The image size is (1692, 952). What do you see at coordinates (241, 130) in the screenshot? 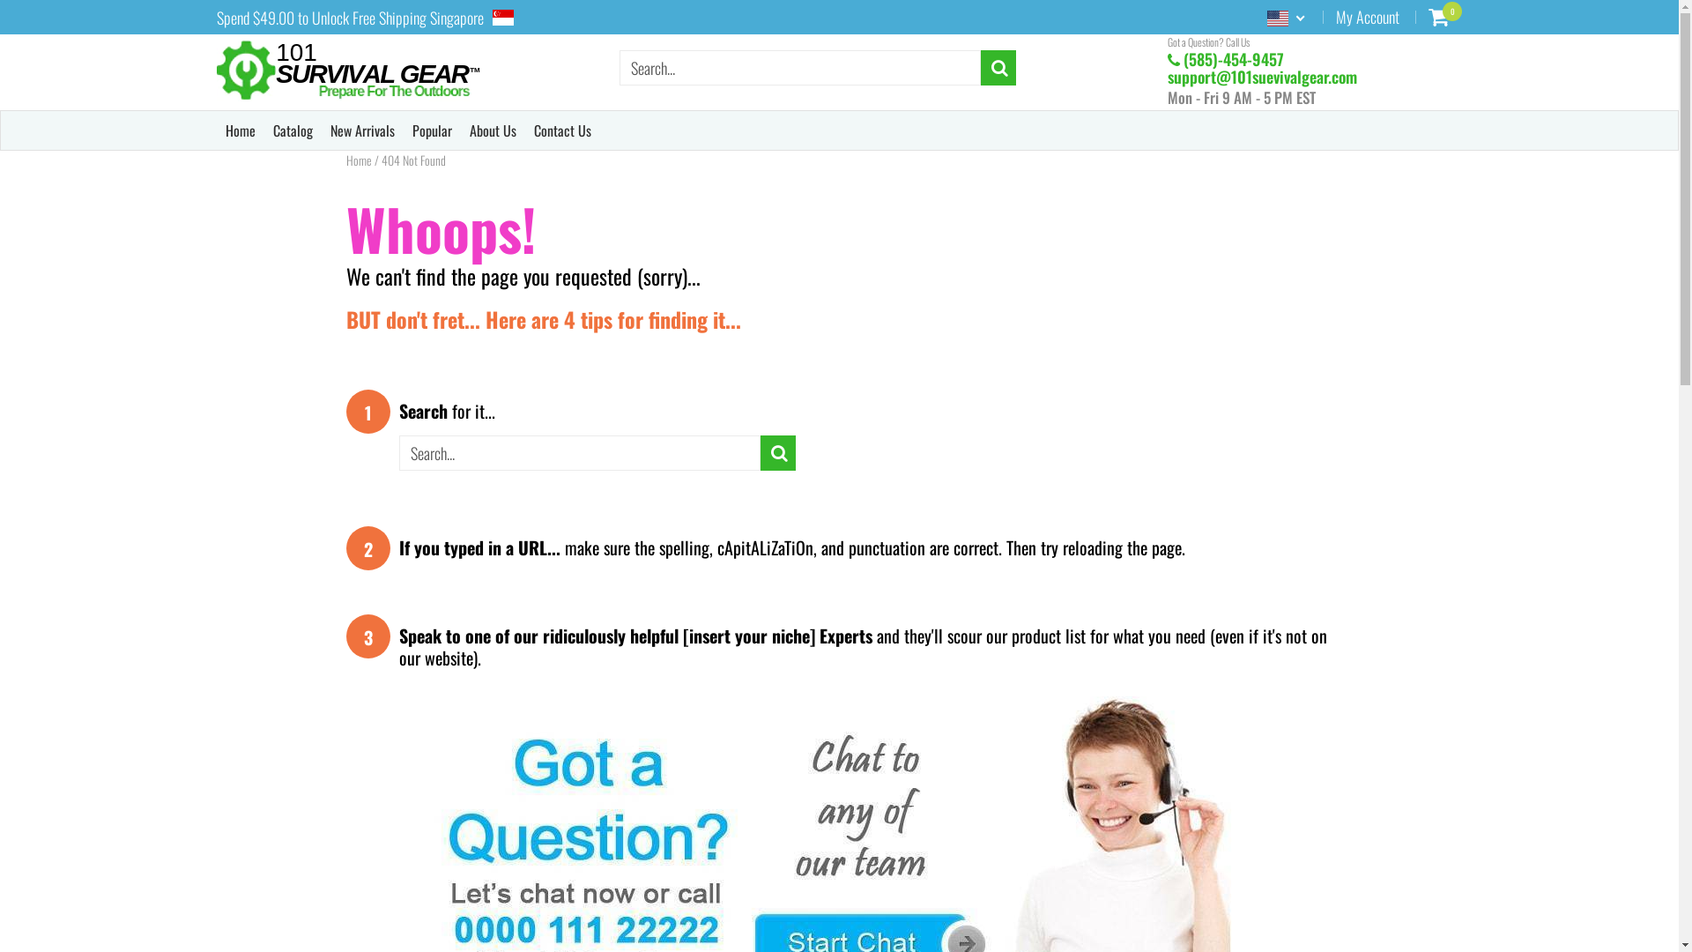
I see `Home` at bounding box center [241, 130].